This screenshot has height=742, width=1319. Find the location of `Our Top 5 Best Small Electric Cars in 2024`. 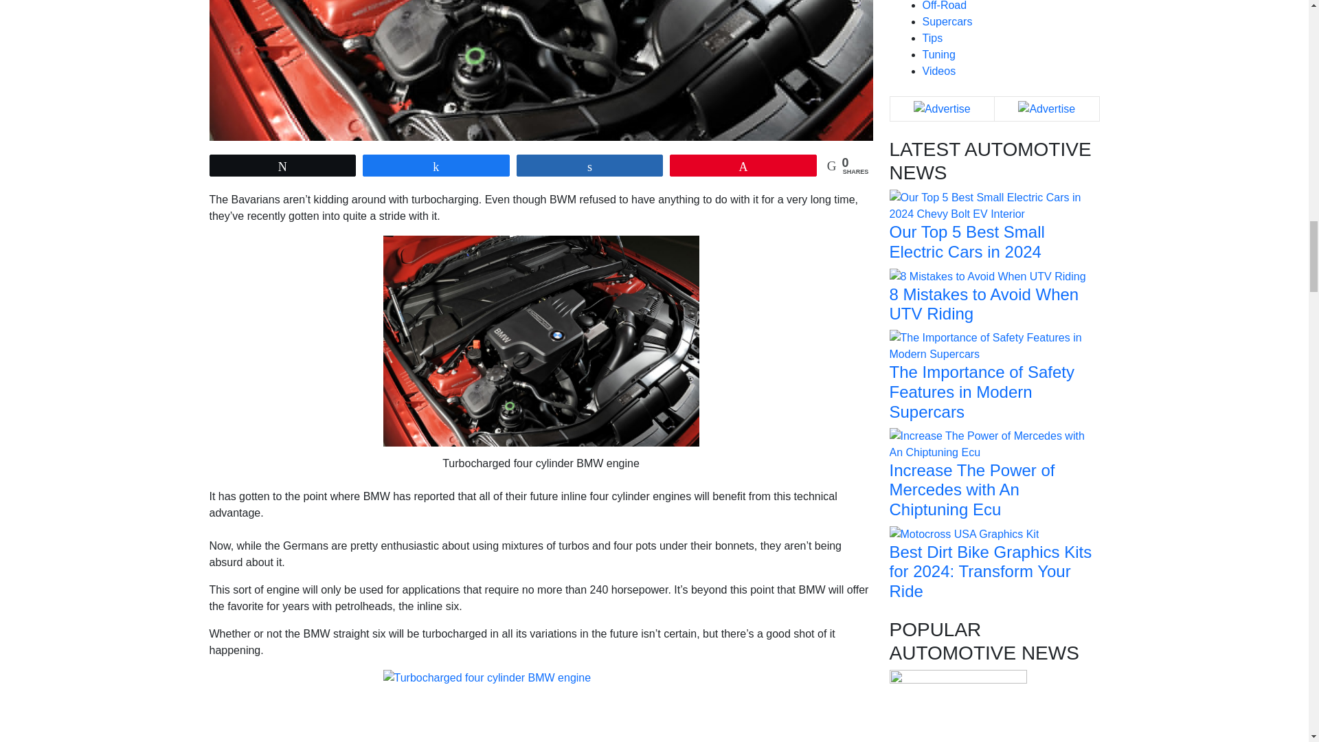

Our Top 5 Best Small Electric Cars in 2024 is located at coordinates (993, 205).